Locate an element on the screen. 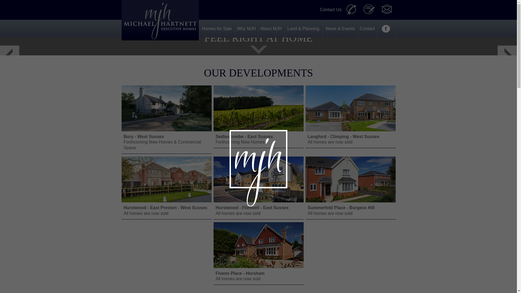 This screenshot has height=293, width=521. Homes for Sale is located at coordinates (217, 29).